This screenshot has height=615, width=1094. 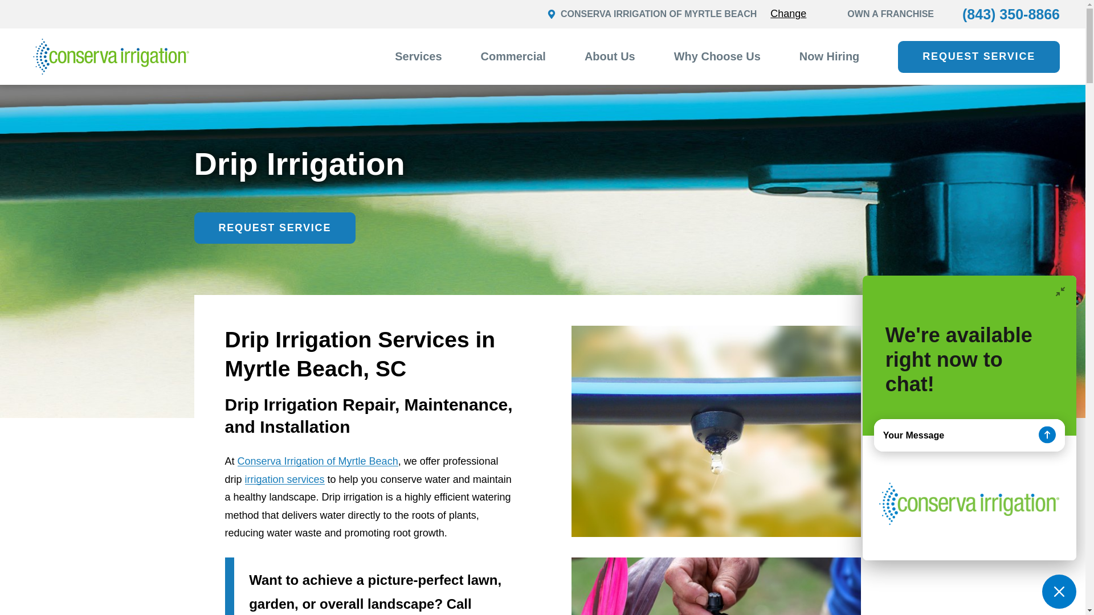 What do you see at coordinates (788, 14) in the screenshot?
I see `Change` at bounding box center [788, 14].